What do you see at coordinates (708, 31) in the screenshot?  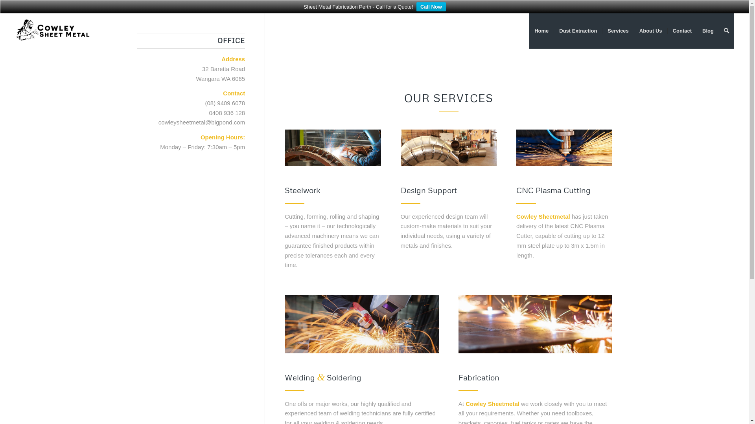 I see `Blog` at bounding box center [708, 31].